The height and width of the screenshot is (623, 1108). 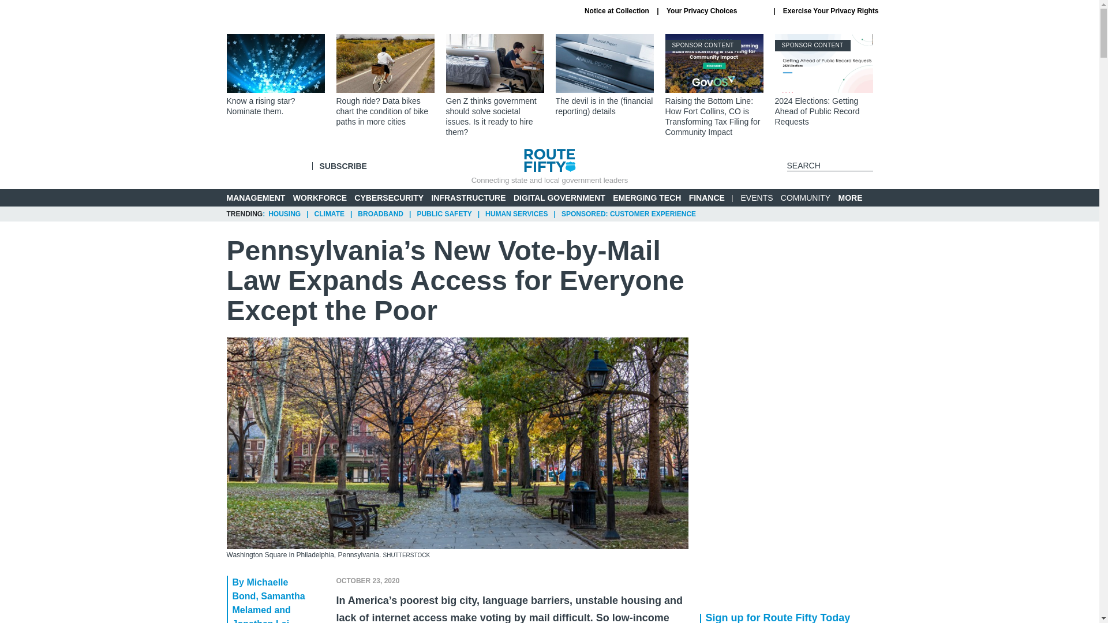 What do you see at coordinates (343, 166) in the screenshot?
I see `SUBSCRIBE` at bounding box center [343, 166].